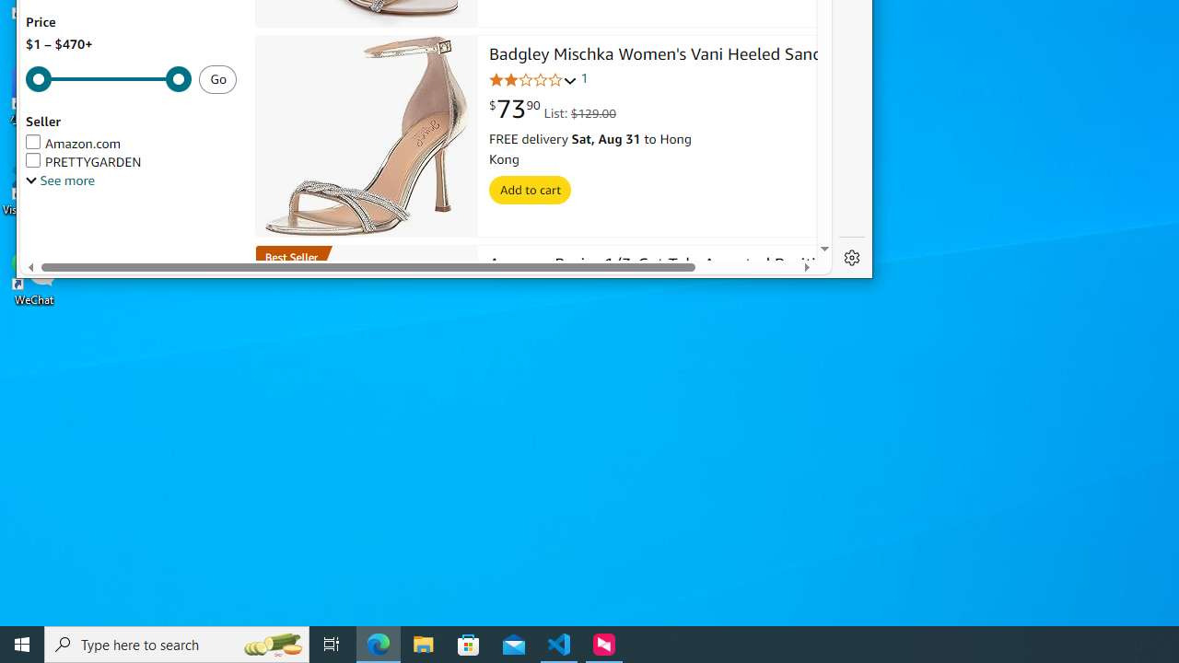  What do you see at coordinates (367, 136) in the screenshot?
I see `Badgley Mischka Women's Vani Heeled Sandal` at bounding box center [367, 136].